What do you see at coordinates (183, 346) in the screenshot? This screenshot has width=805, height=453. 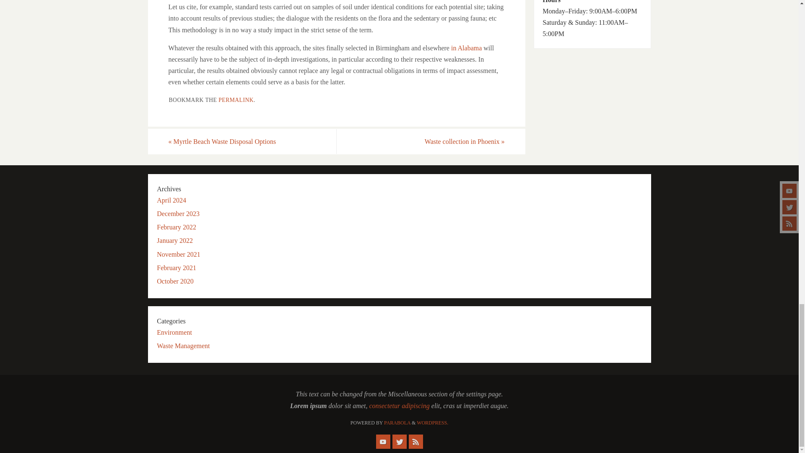 I see `Waste Management` at bounding box center [183, 346].